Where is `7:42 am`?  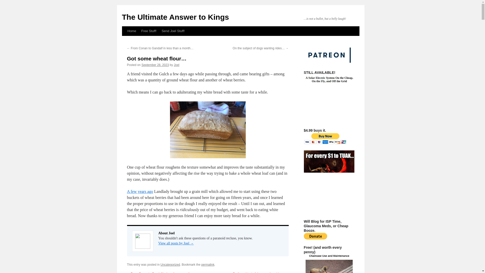
7:42 am is located at coordinates (155, 65).